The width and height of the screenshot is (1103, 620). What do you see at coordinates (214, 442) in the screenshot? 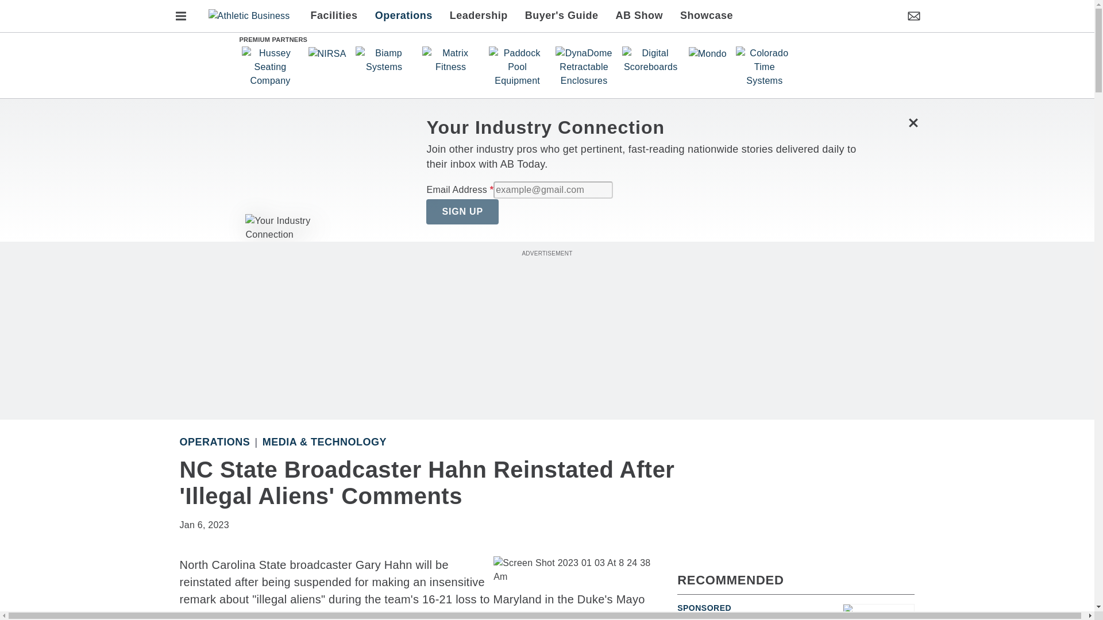
I see `Operations` at bounding box center [214, 442].